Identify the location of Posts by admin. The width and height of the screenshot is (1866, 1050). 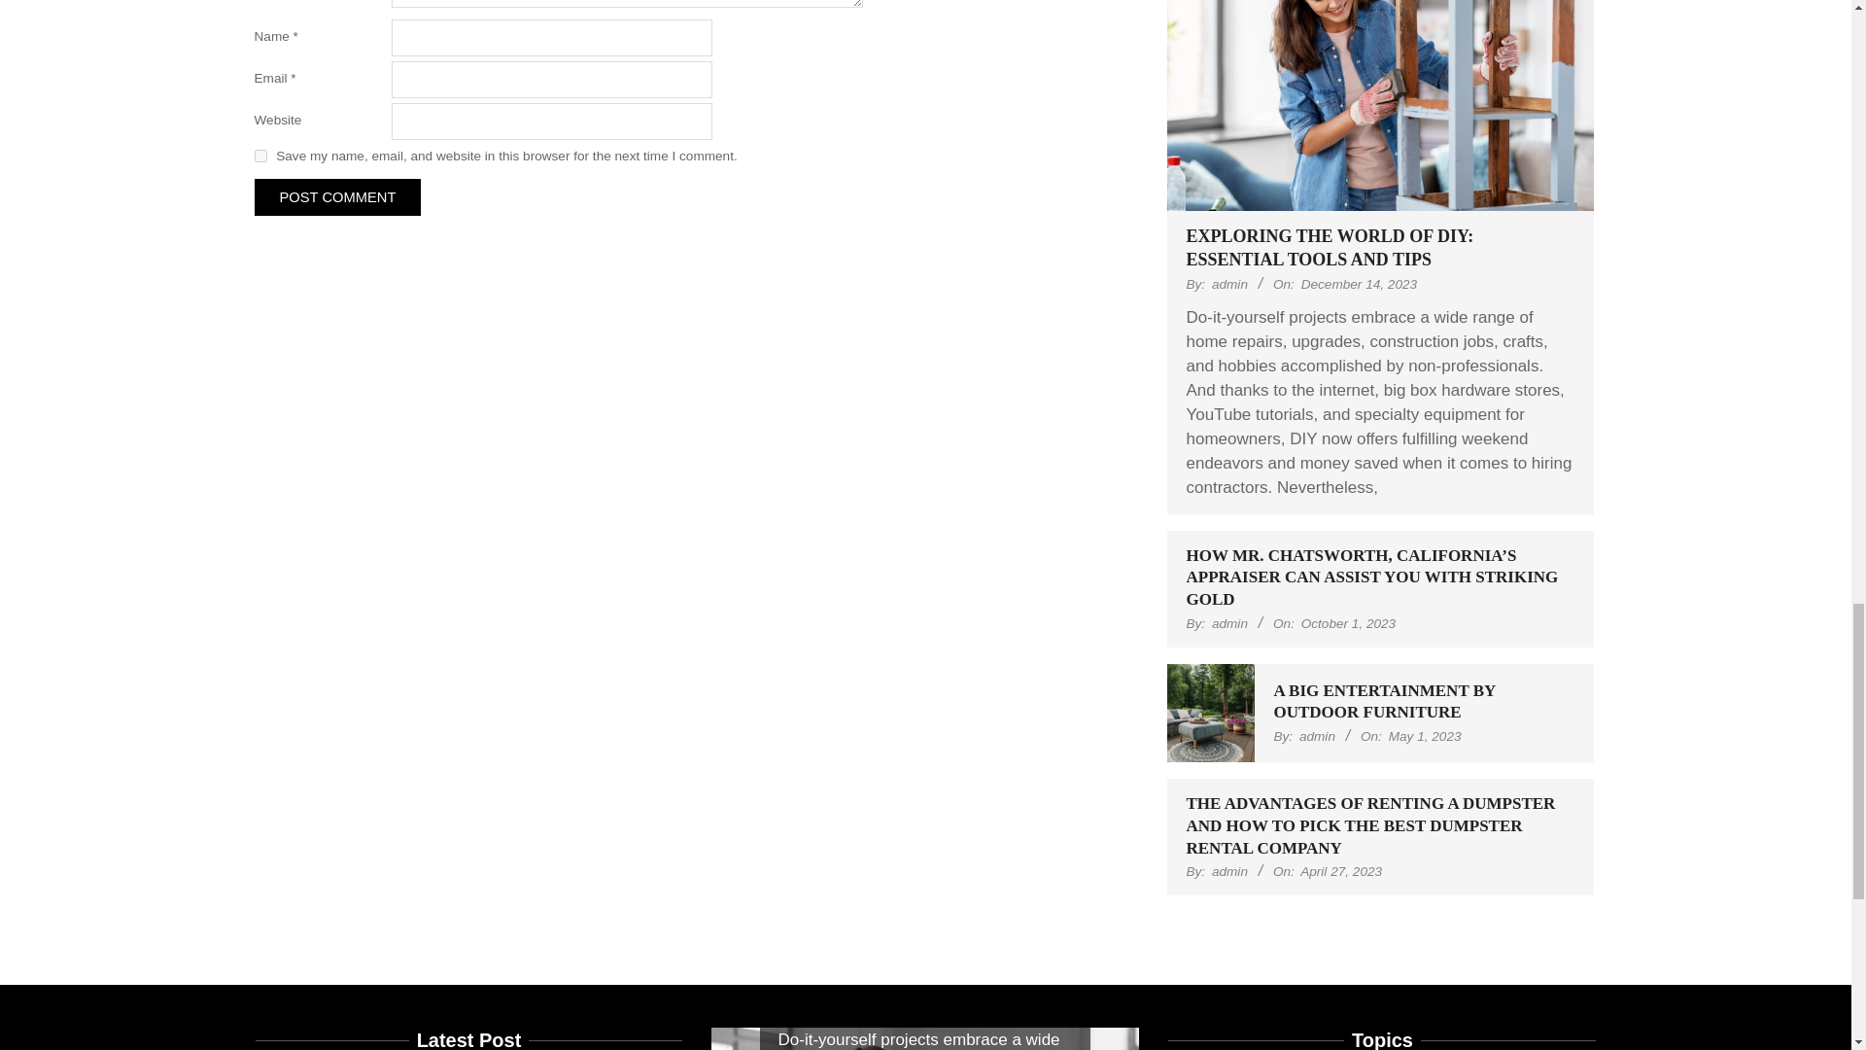
(1317, 735).